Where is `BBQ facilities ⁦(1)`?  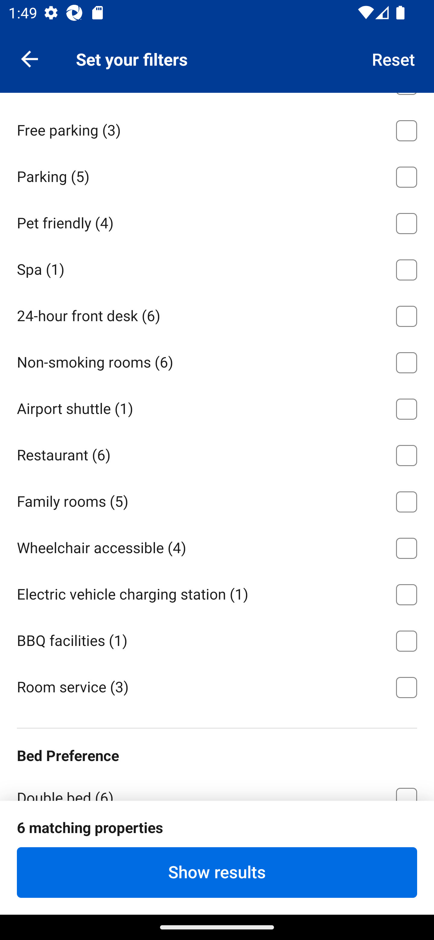 BBQ facilities ⁦(1) is located at coordinates (217, 639).